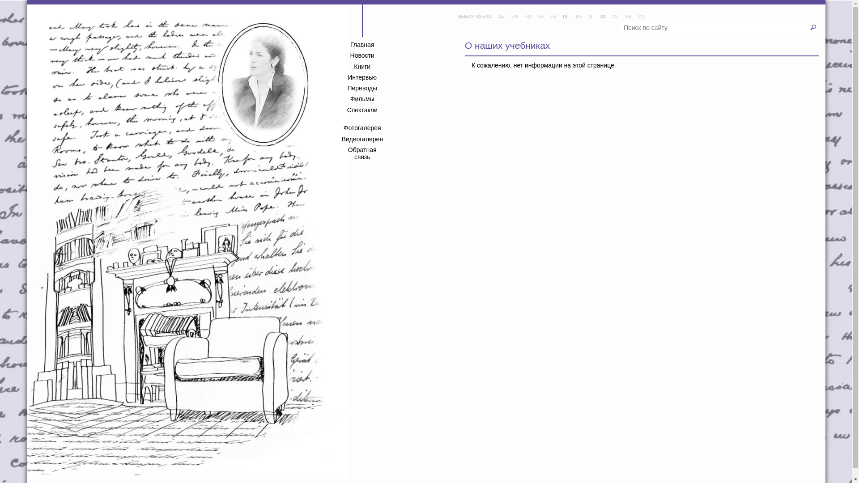 The height and width of the screenshot is (483, 859). Describe the element at coordinates (553, 17) in the screenshot. I see `ES` at that location.